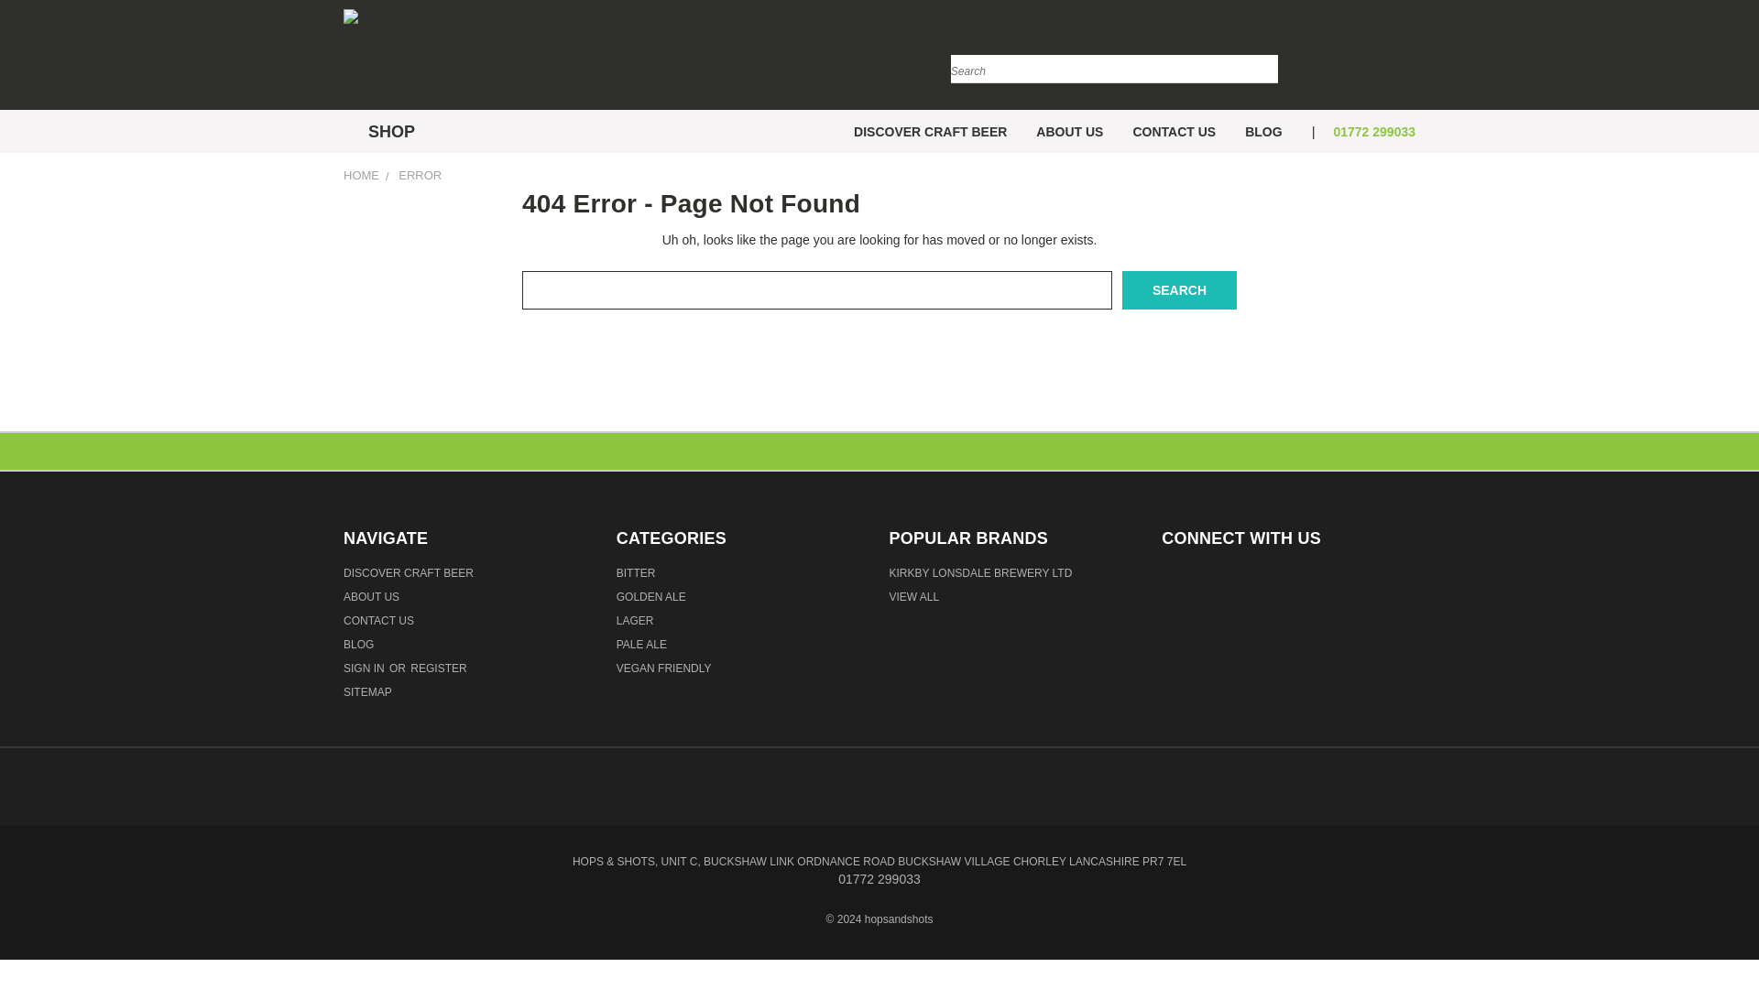  What do you see at coordinates (1178, 289) in the screenshot?
I see `Search` at bounding box center [1178, 289].